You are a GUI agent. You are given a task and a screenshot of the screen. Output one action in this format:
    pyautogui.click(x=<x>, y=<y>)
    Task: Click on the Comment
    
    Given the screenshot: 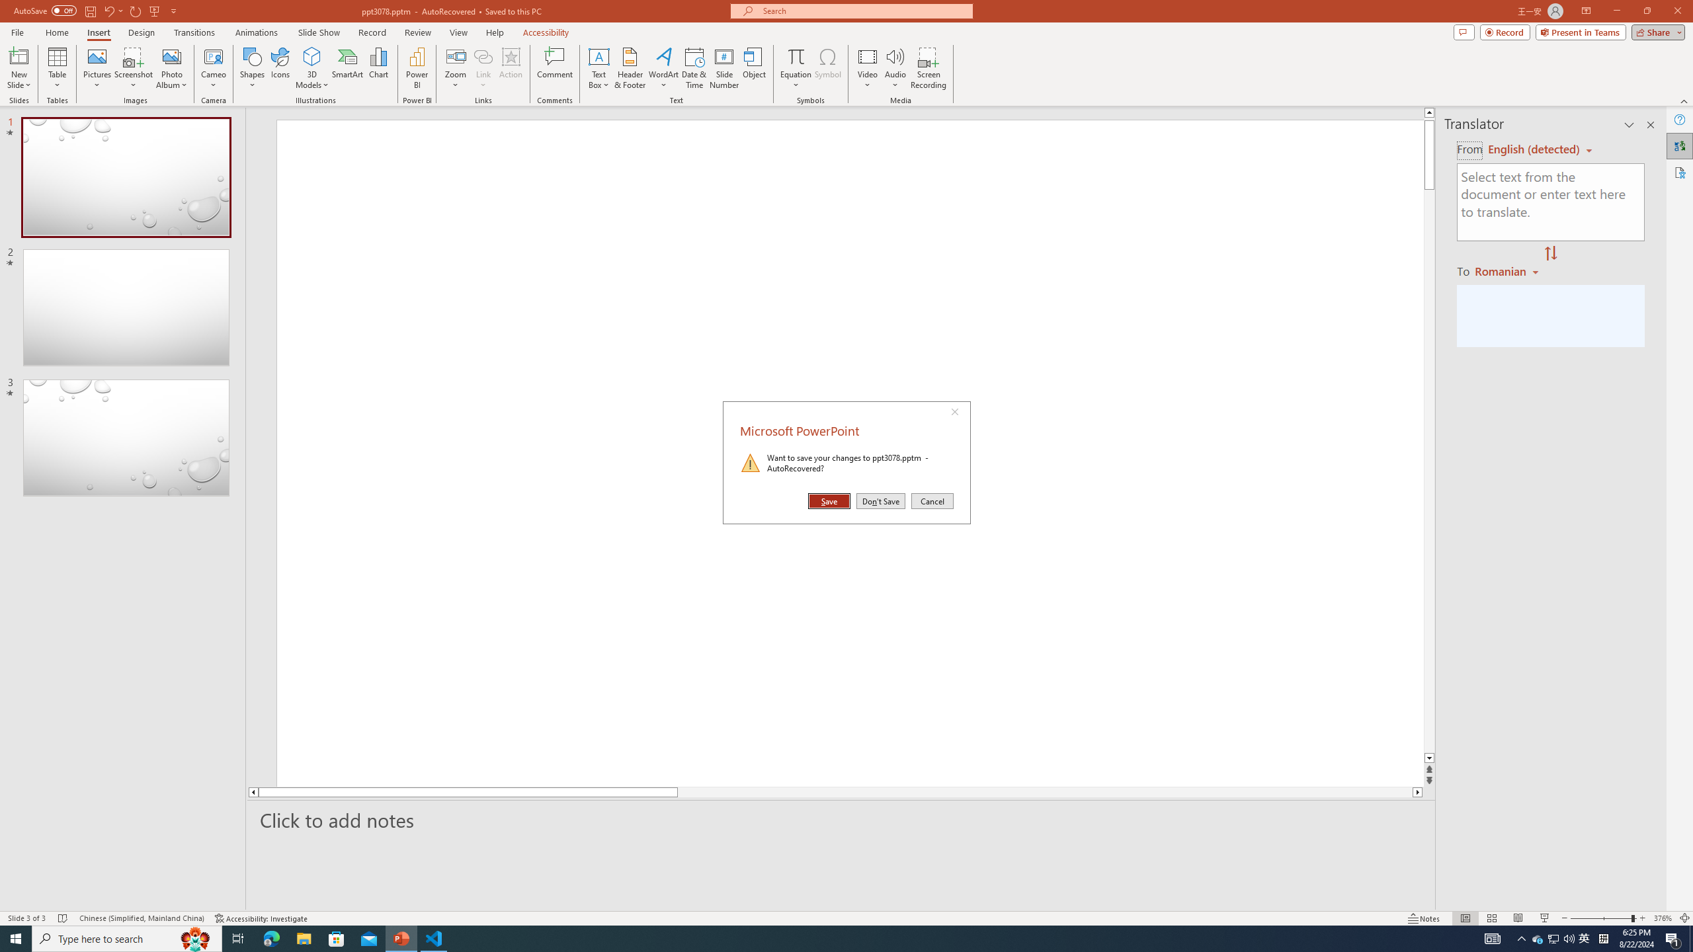 What is the action you would take?
    pyautogui.click(x=554, y=68)
    